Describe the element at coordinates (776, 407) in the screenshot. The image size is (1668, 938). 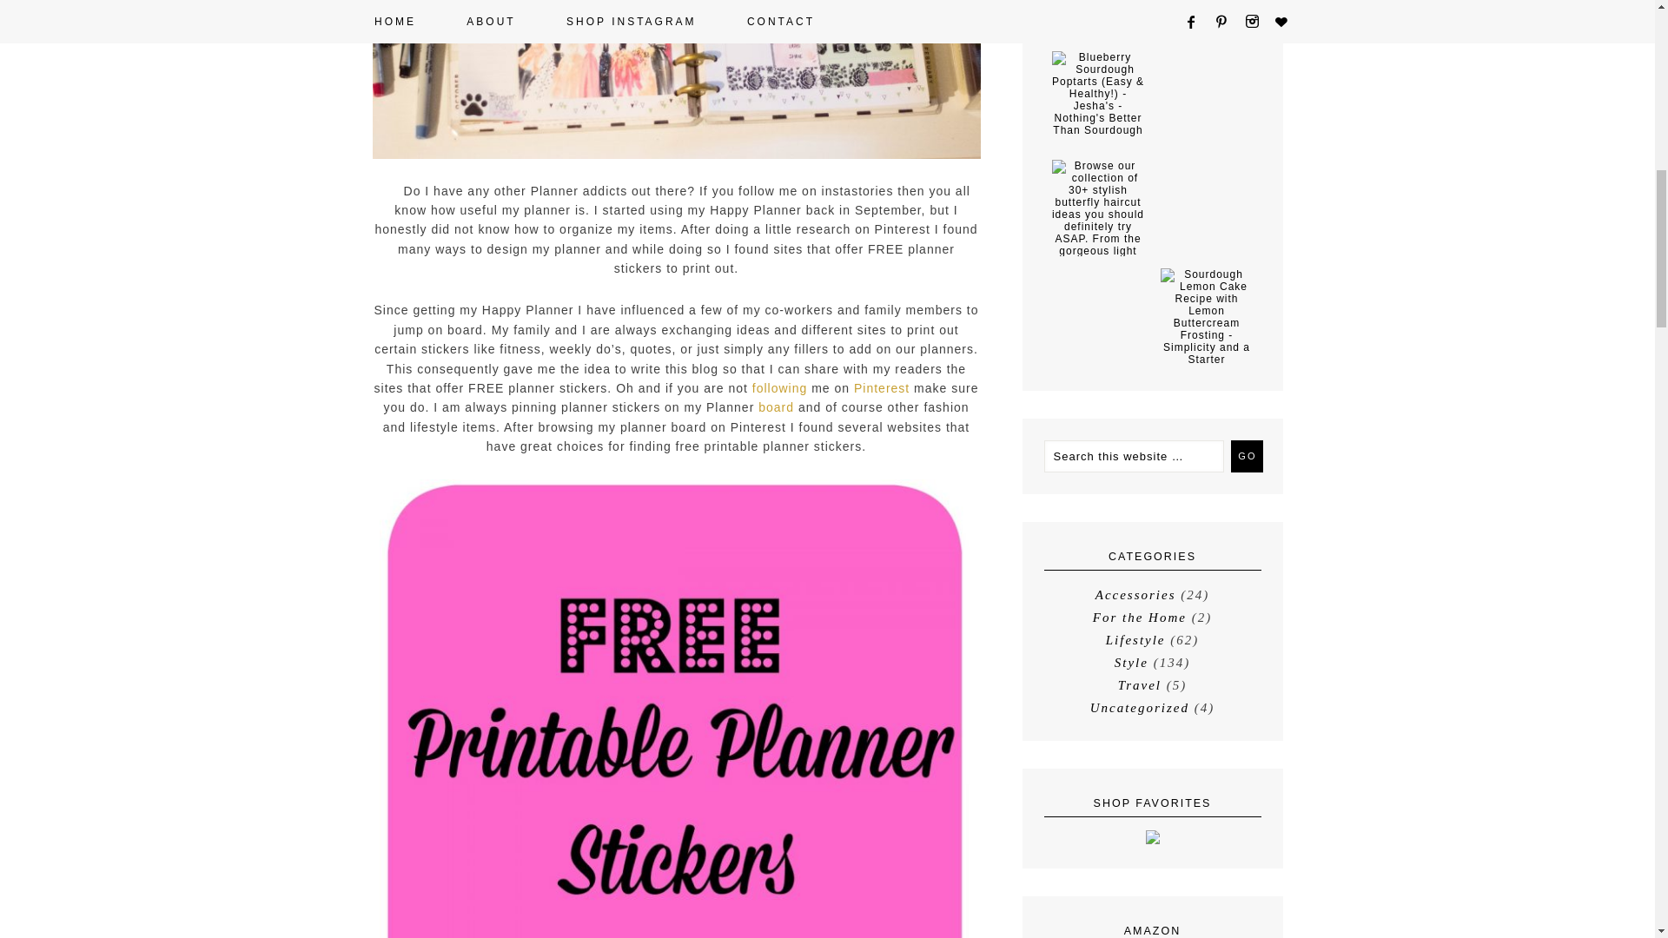
I see `board` at that location.